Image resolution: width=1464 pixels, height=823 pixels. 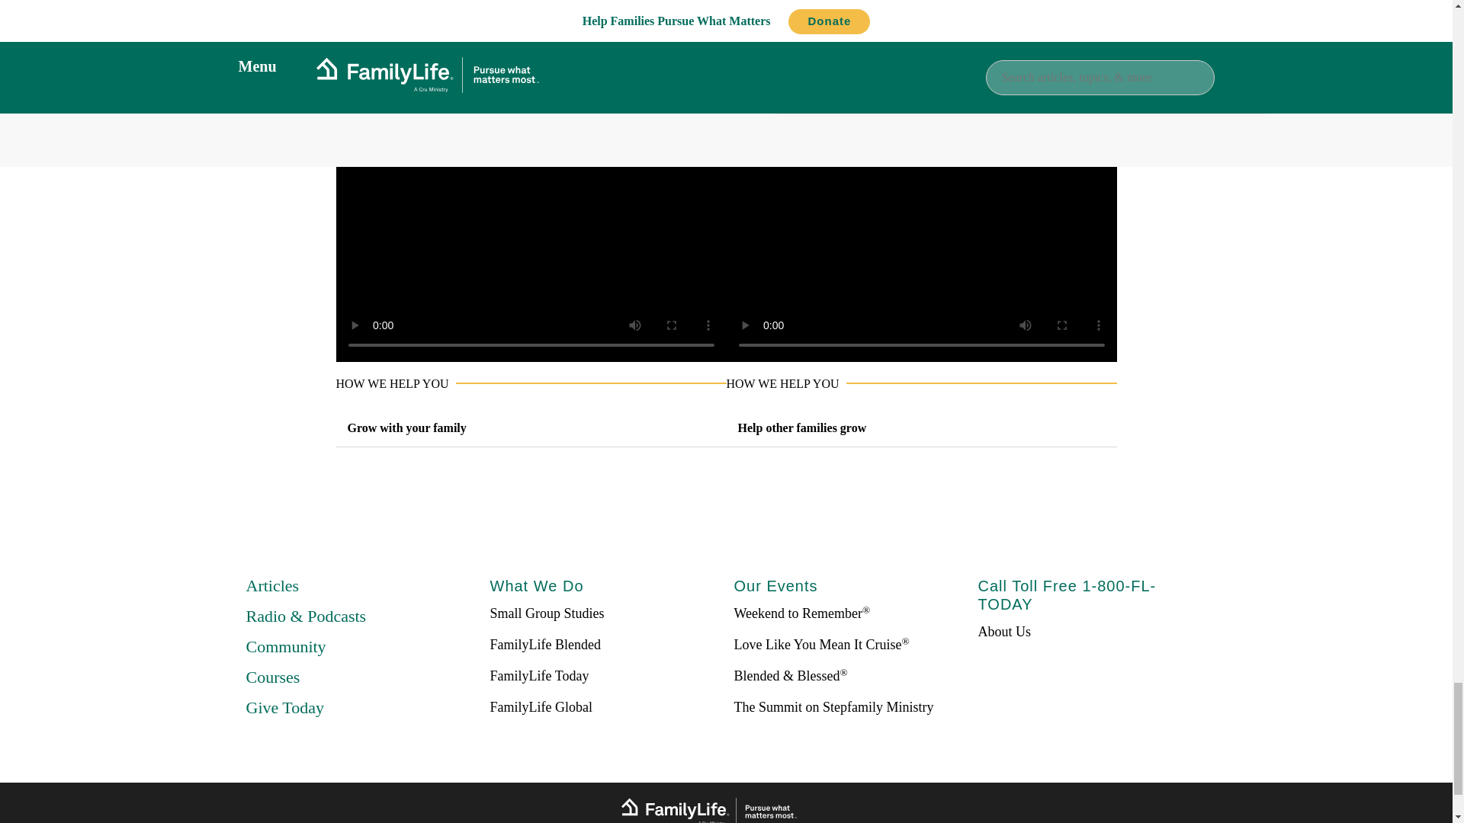 What do you see at coordinates (1003, 631) in the screenshot?
I see `About Us` at bounding box center [1003, 631].